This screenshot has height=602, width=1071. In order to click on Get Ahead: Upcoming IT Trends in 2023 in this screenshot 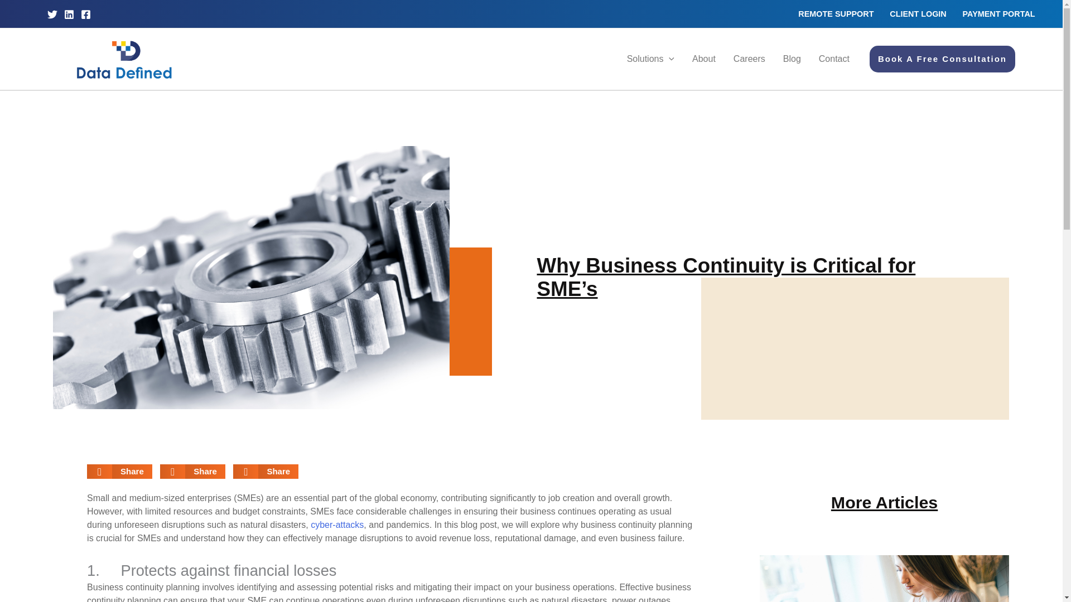, I will do `click(337, 525)`.